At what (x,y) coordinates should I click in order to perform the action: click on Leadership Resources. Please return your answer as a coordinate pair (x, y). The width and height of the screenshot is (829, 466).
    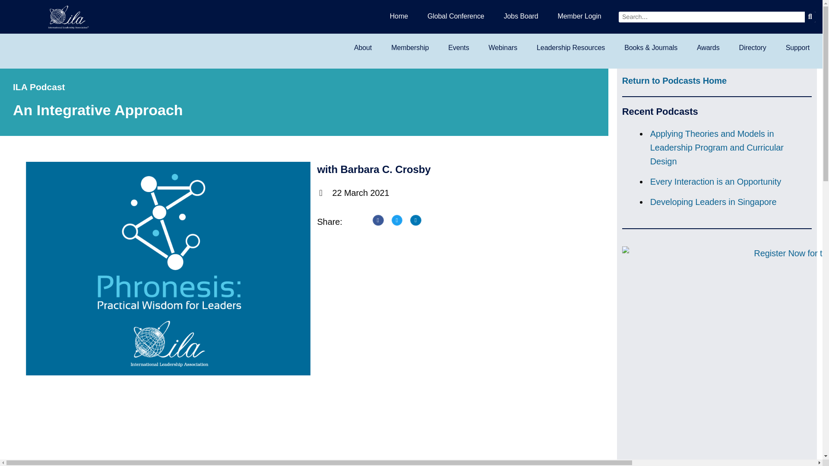
    Looking at the image, I should click on (571, 47).